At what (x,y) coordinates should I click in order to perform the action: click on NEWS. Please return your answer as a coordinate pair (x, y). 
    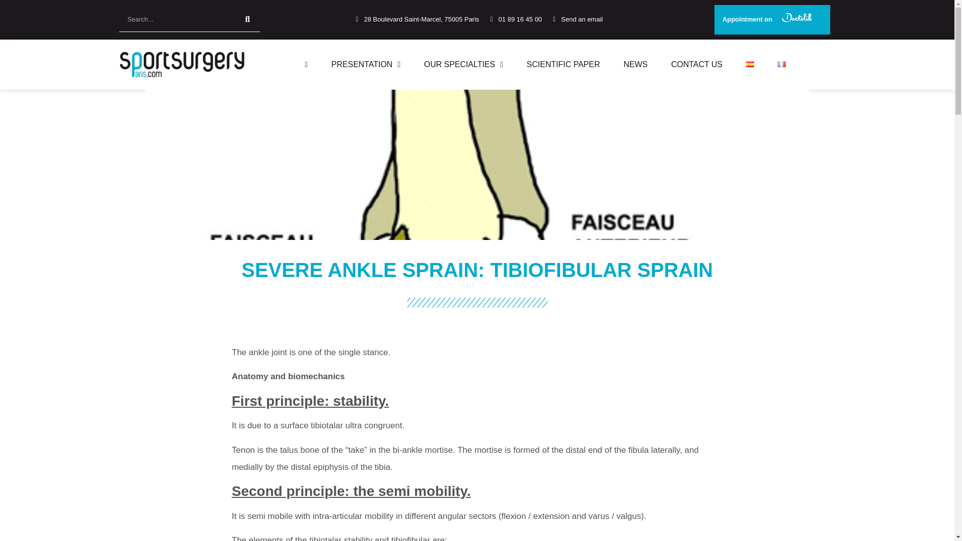
    Looking at the image, I should click on (635, 64).